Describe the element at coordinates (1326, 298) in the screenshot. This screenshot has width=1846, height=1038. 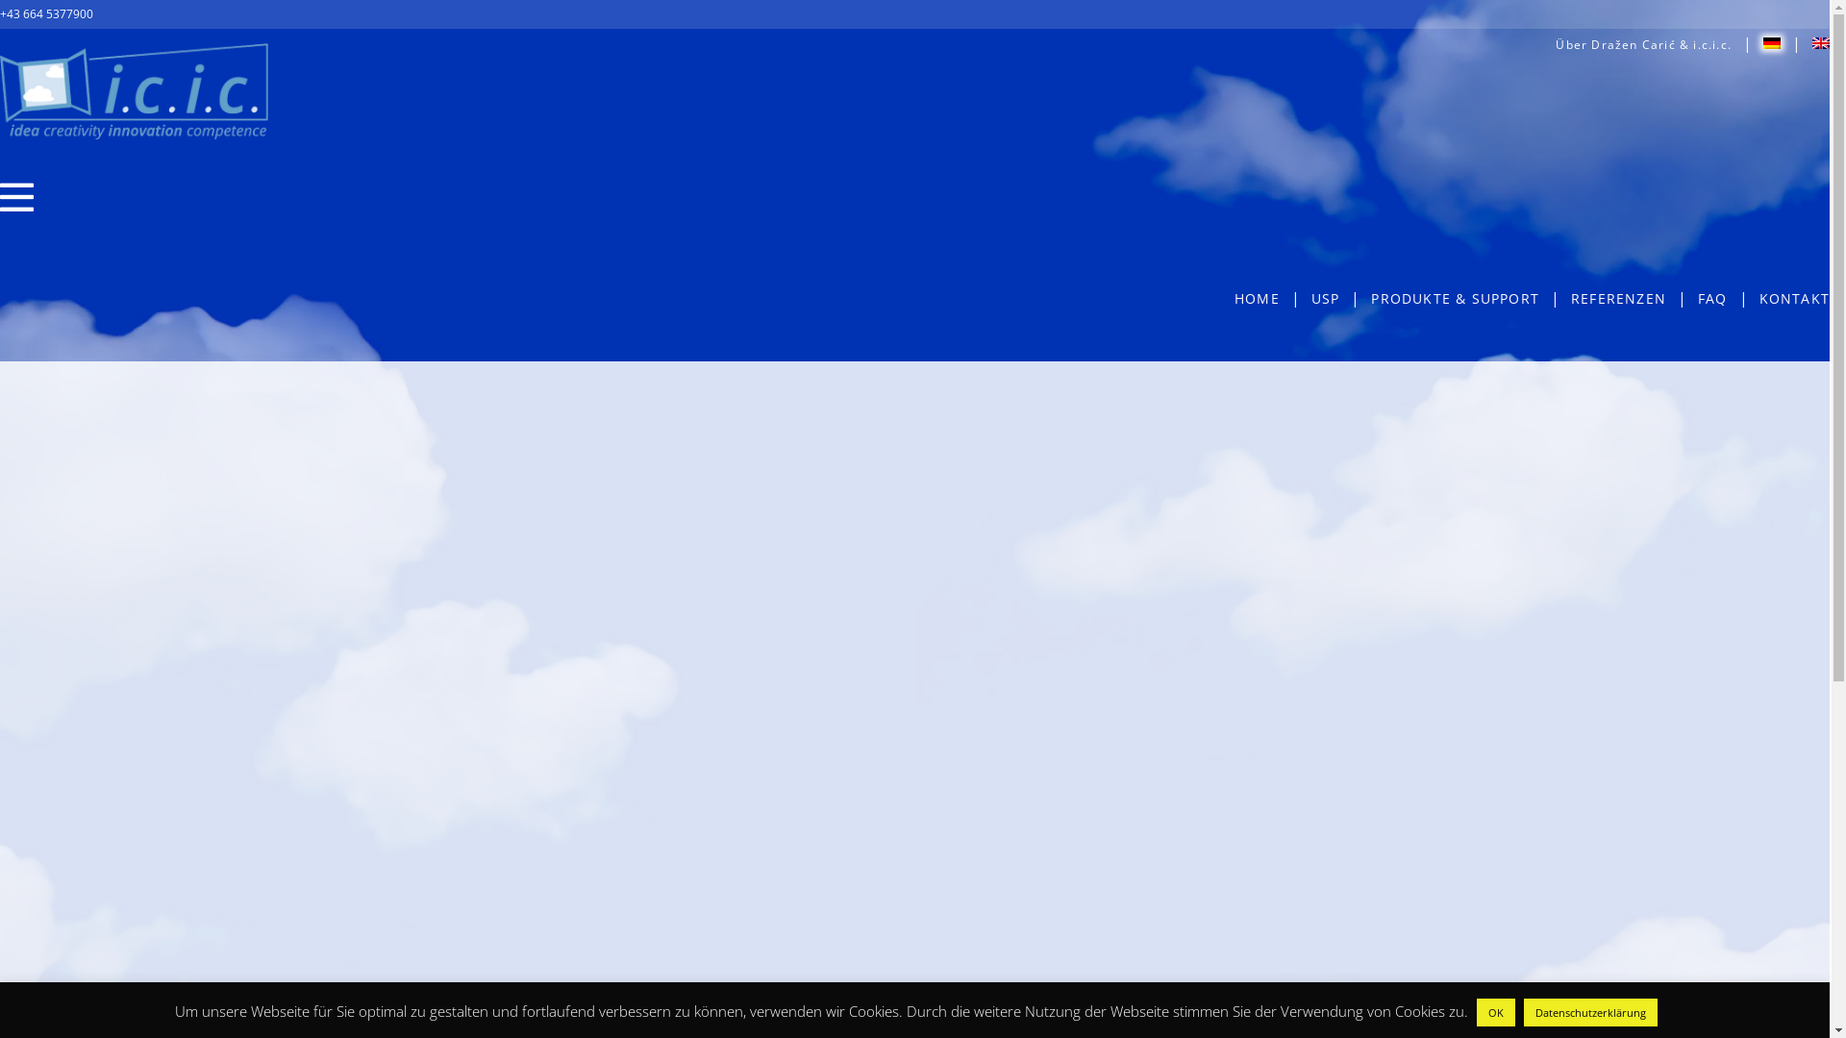
I see `USP` at that location.